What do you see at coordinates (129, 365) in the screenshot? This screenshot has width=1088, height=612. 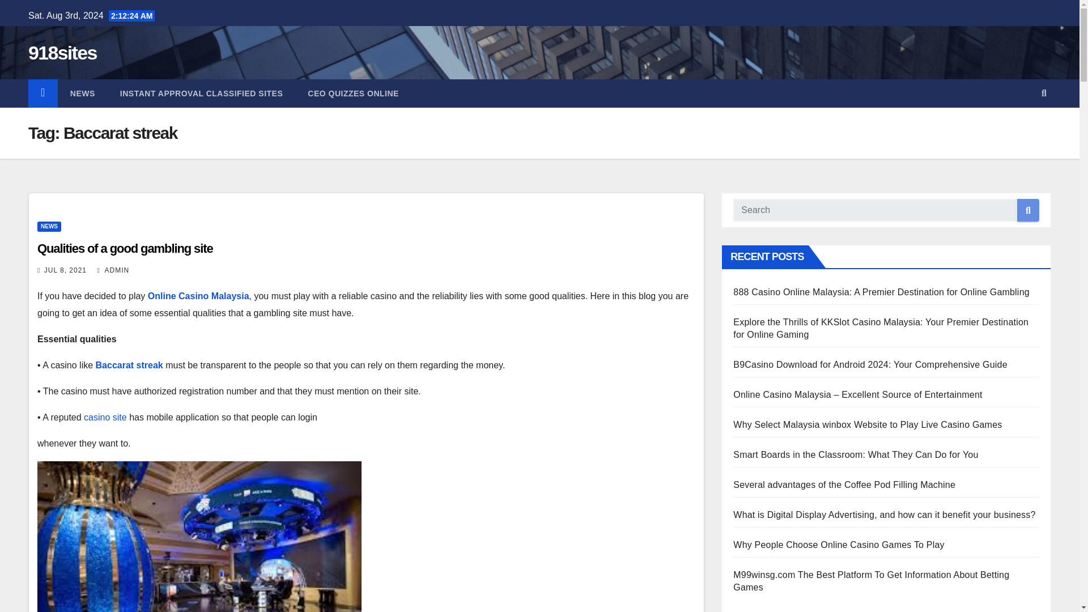 I see `Baccarat streak` at bounding box center [129, 365].